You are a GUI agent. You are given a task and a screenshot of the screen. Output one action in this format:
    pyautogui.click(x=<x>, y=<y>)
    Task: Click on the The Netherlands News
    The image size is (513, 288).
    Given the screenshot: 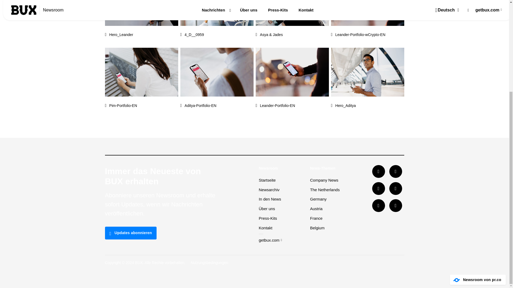 What is the action you would take?
    pyautogui.click(x=325, y=190)
    